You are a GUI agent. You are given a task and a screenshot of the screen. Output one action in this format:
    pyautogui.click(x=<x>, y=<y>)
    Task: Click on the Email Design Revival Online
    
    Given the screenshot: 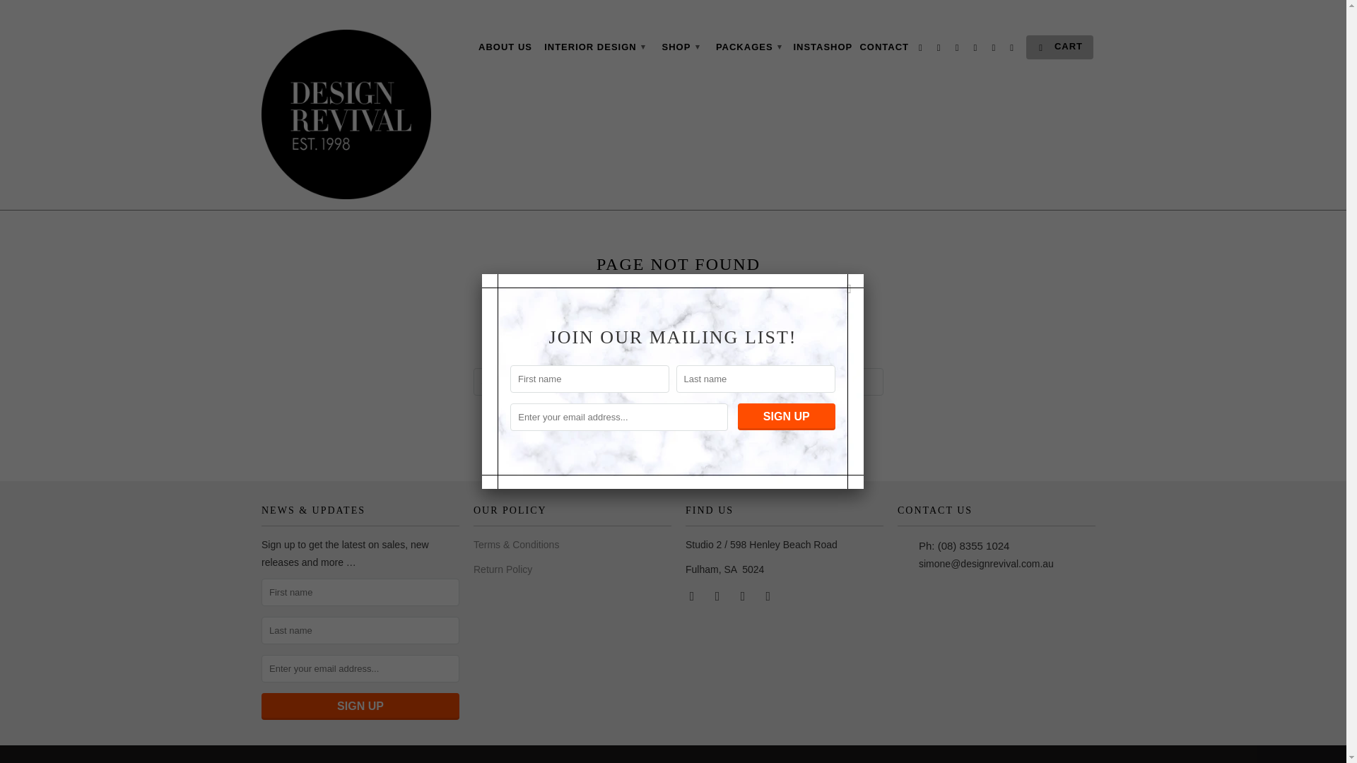 What is the action you would take?
    pyautogui.click(x=769, y=595)
    